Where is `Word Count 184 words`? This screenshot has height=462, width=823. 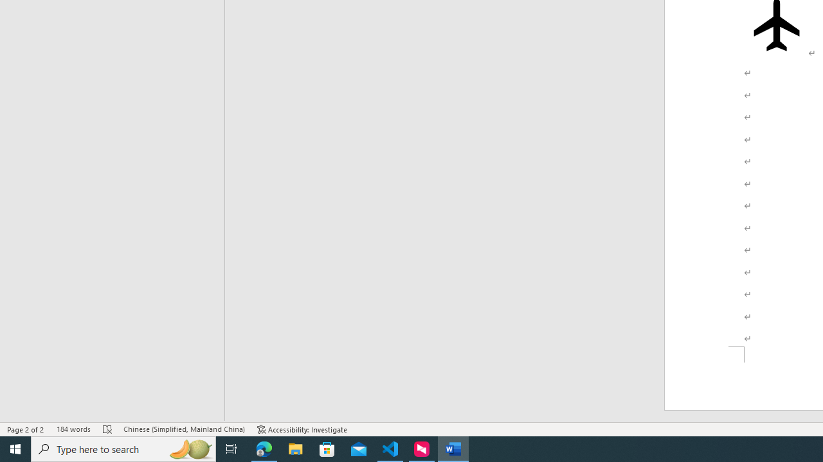
Word Count 184 words is located at coordinates (73, 429).